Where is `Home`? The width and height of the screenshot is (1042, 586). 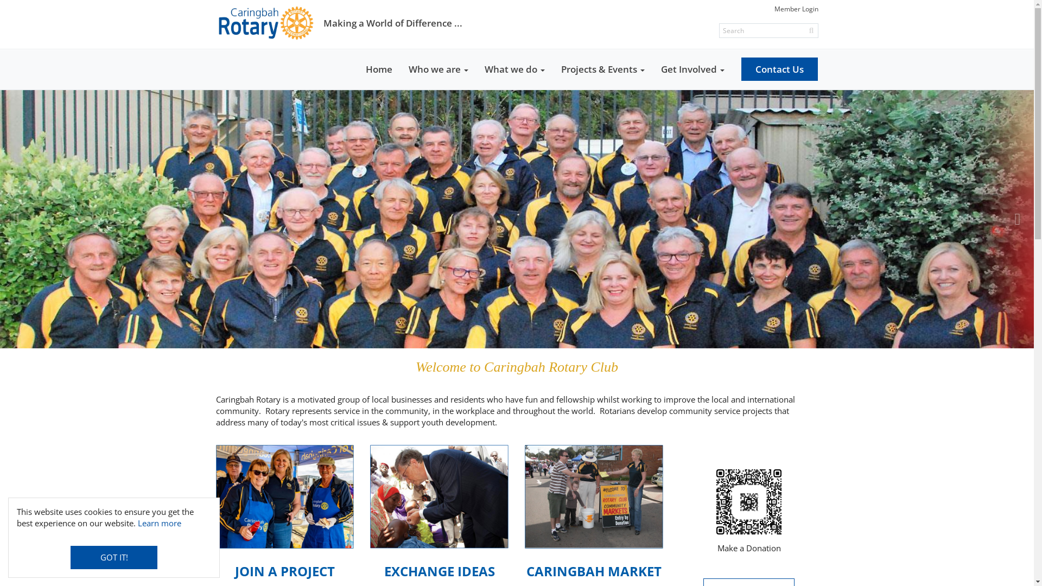 Home is located at coordinates (379, 69).